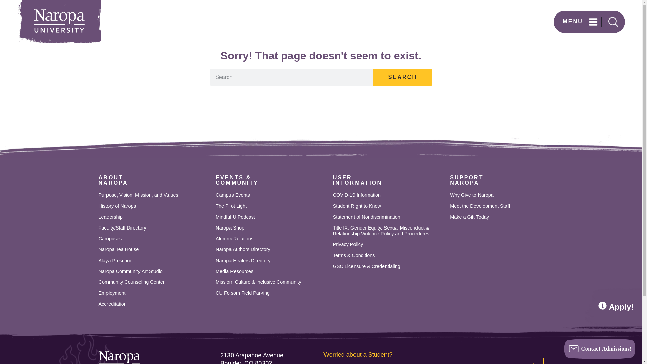 The image size is (647, 364). What do you see at coordinates (154, 239) in the screenshot?
I see `Purpose, Vision, Mission, and Values` at bounding box center [154, 239].